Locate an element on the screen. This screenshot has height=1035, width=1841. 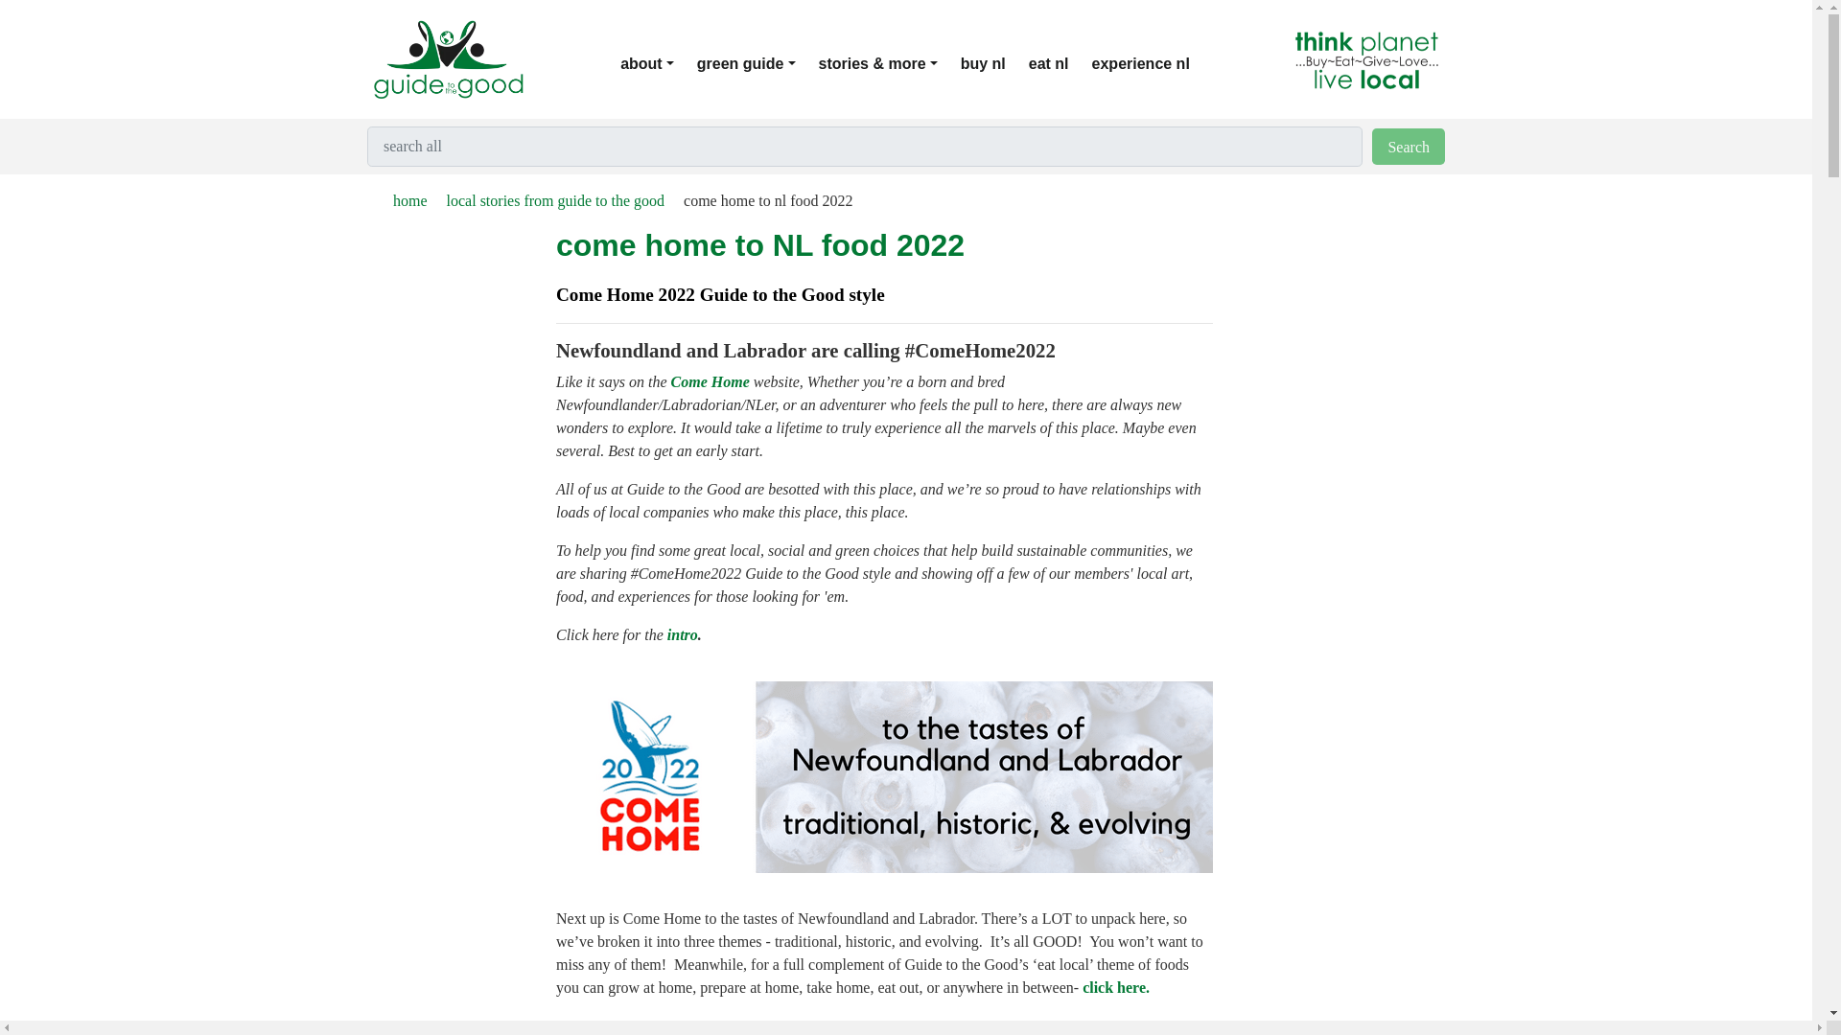
about is located at coordinates (659, 64).